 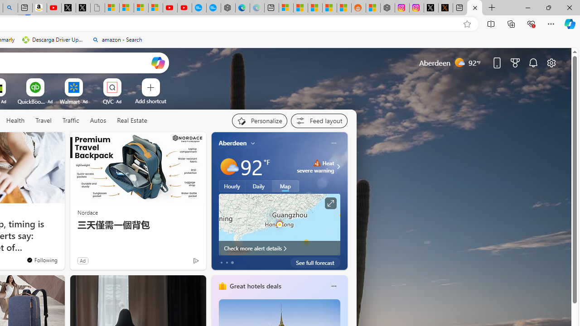 What do you see at coordinates (42, 259) in the screenshot?
I see `You're following FOX News` at bounding box center [42, 259].